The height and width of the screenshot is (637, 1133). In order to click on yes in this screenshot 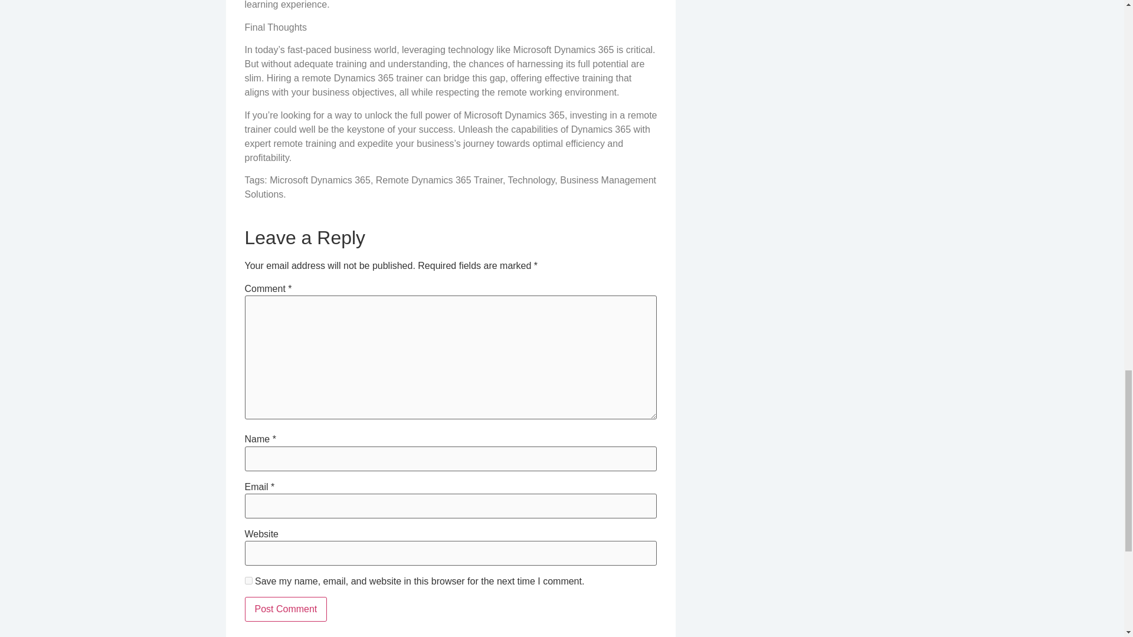, I will do `click(248, 580)`.